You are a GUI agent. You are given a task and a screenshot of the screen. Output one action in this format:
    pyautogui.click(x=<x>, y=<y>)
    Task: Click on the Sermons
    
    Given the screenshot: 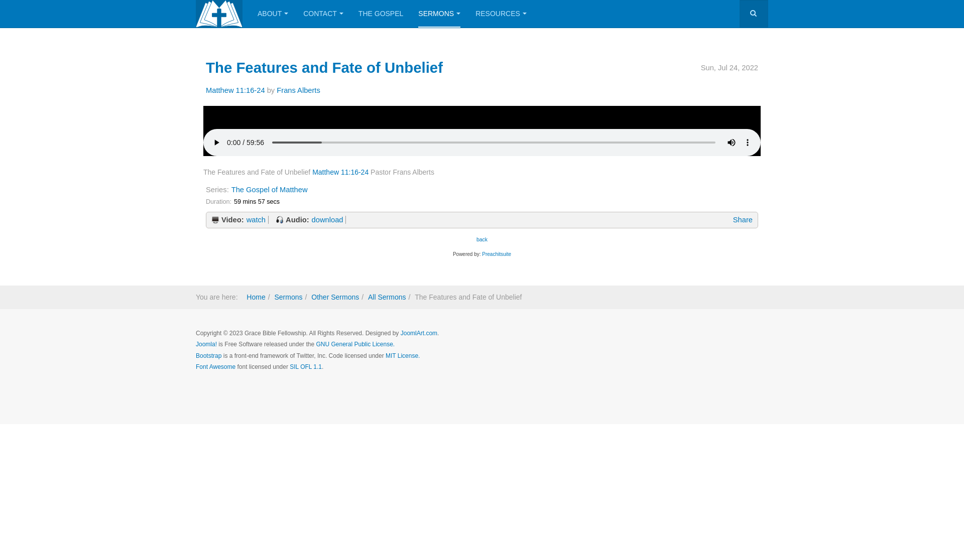 What is the action you would take?
    pyautogui.click(x=288, y=297)
    